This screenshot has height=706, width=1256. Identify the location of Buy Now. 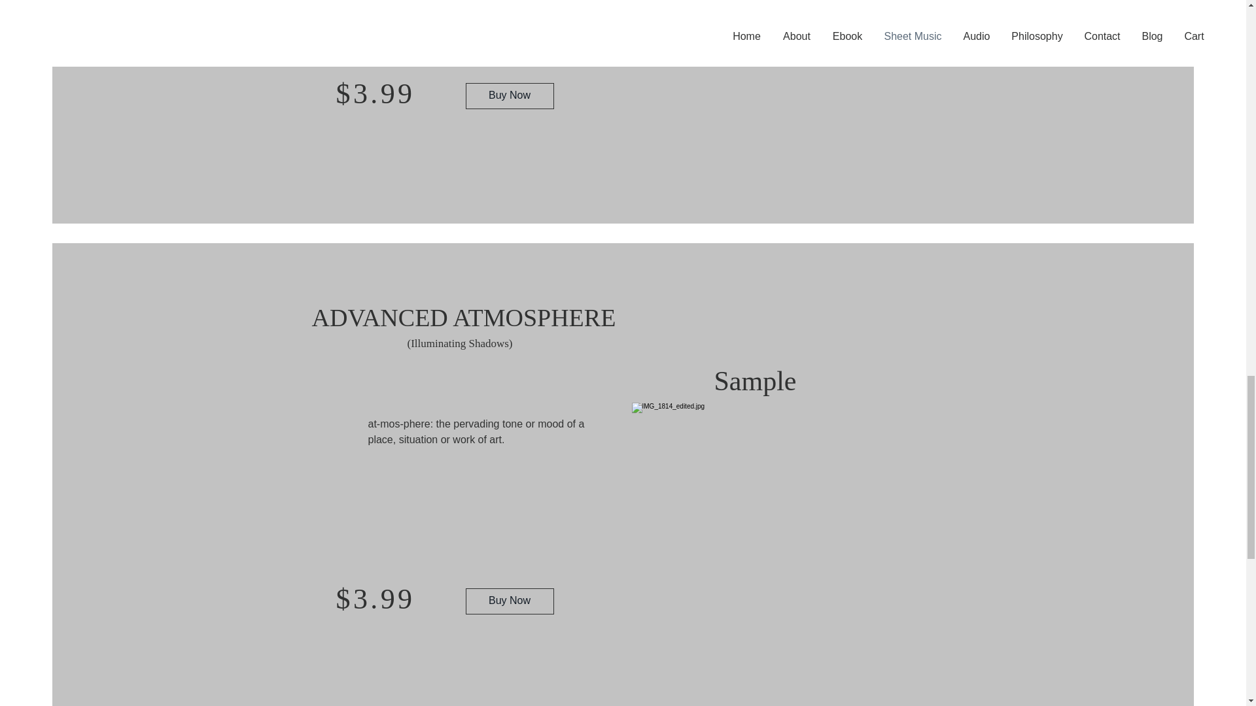
(510, 96).